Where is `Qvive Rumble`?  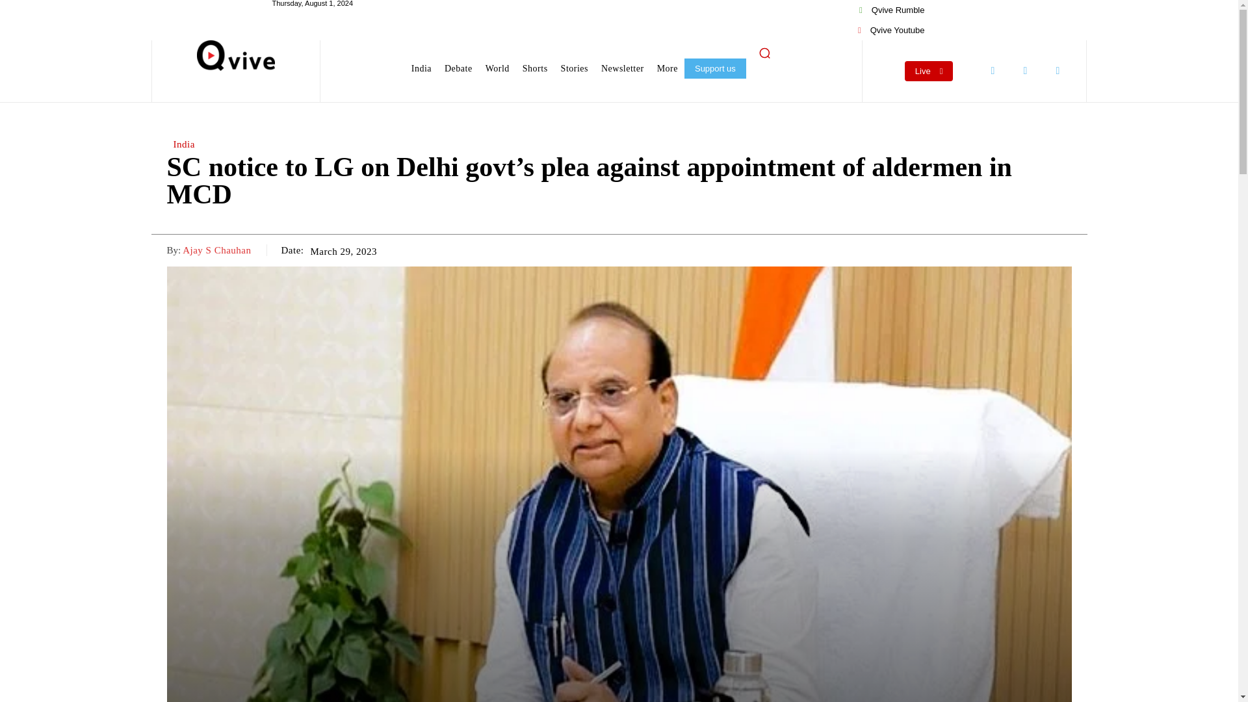 Qvive Rumble is located at coordinates (892, 10).